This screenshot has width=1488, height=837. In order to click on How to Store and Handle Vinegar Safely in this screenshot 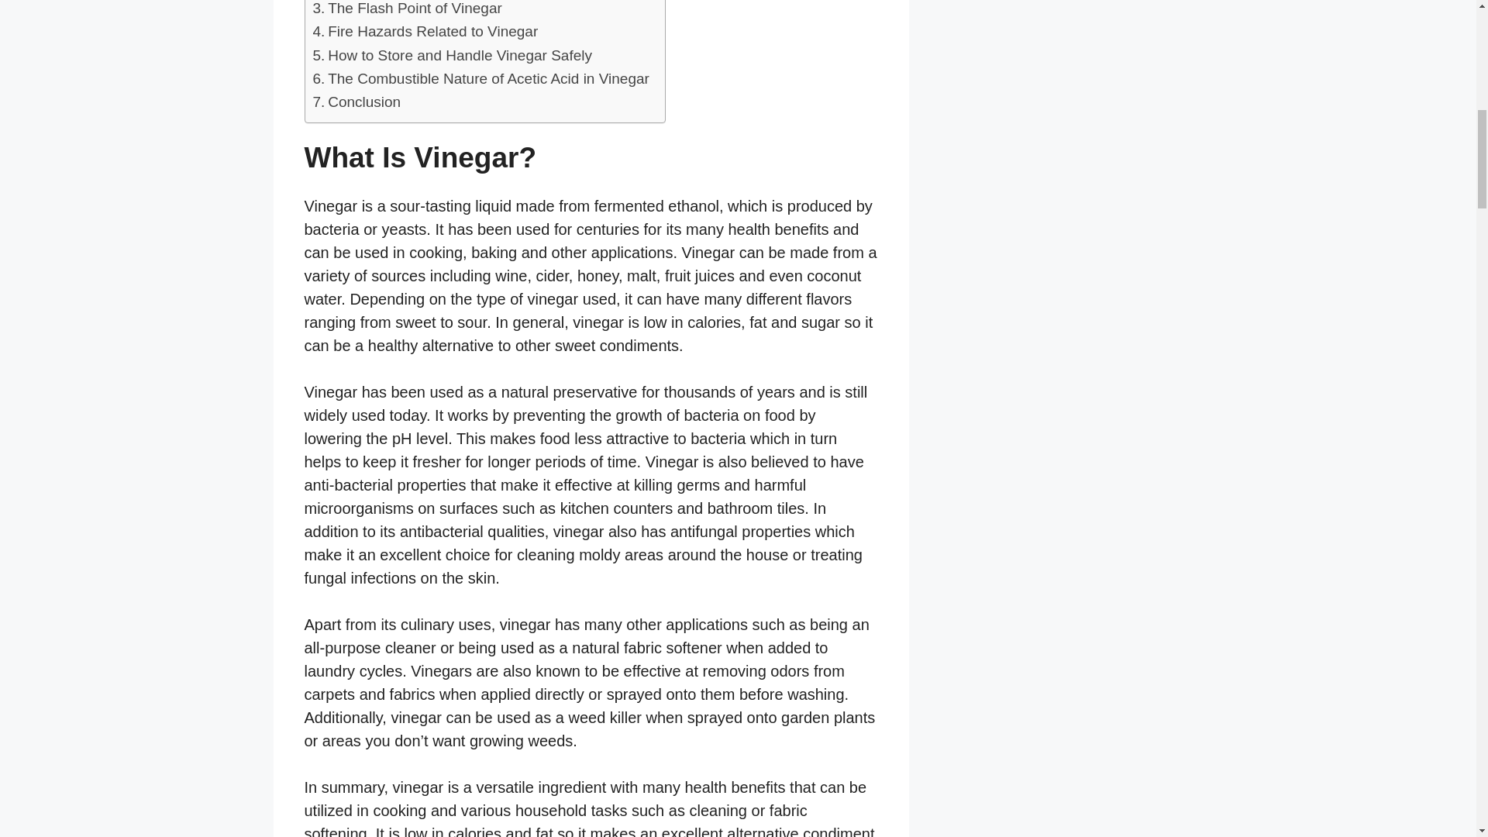, I will do `click(453, 56)`.